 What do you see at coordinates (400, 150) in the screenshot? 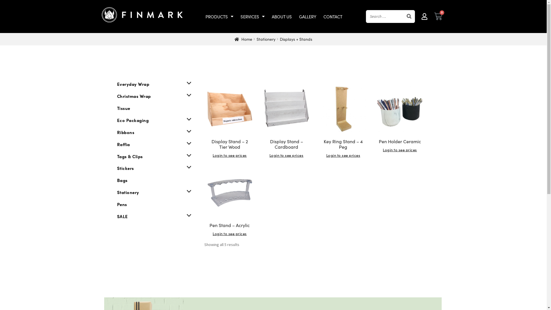
I see `Login to see prices` at bounding box center [400, 150].